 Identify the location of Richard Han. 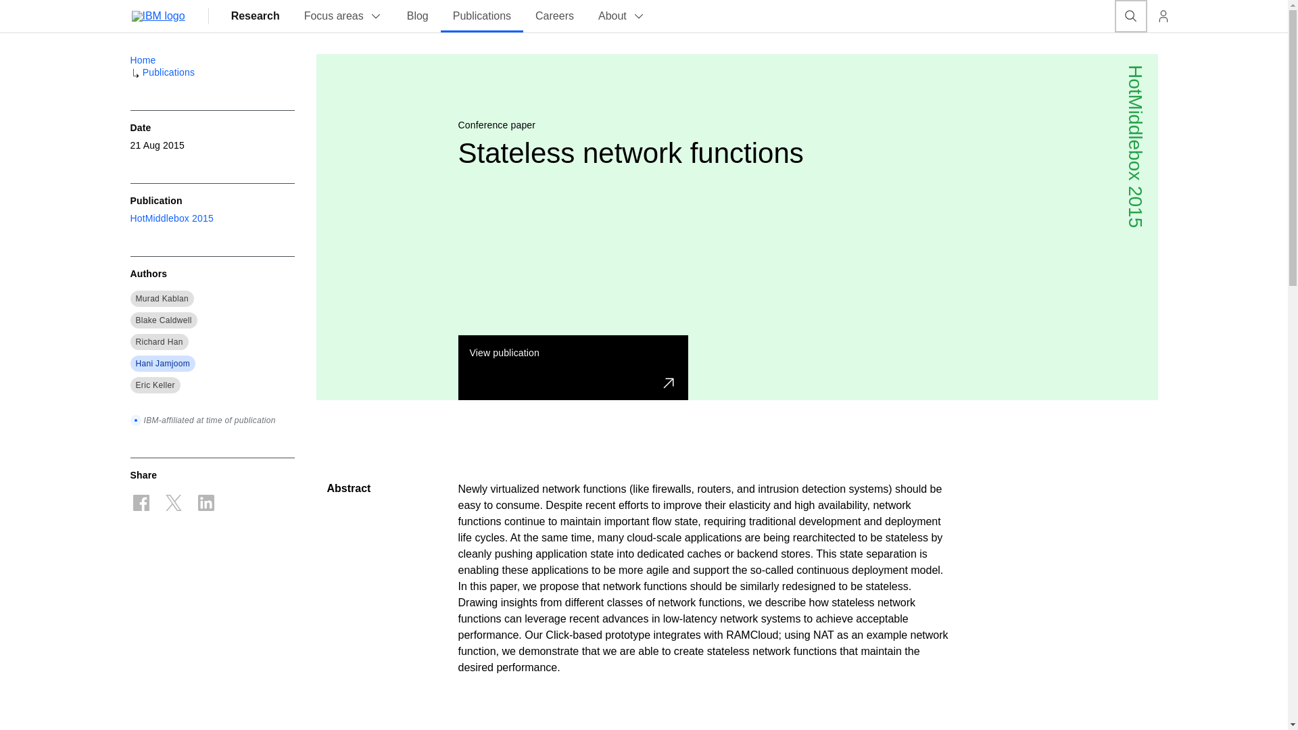
(158, 342).